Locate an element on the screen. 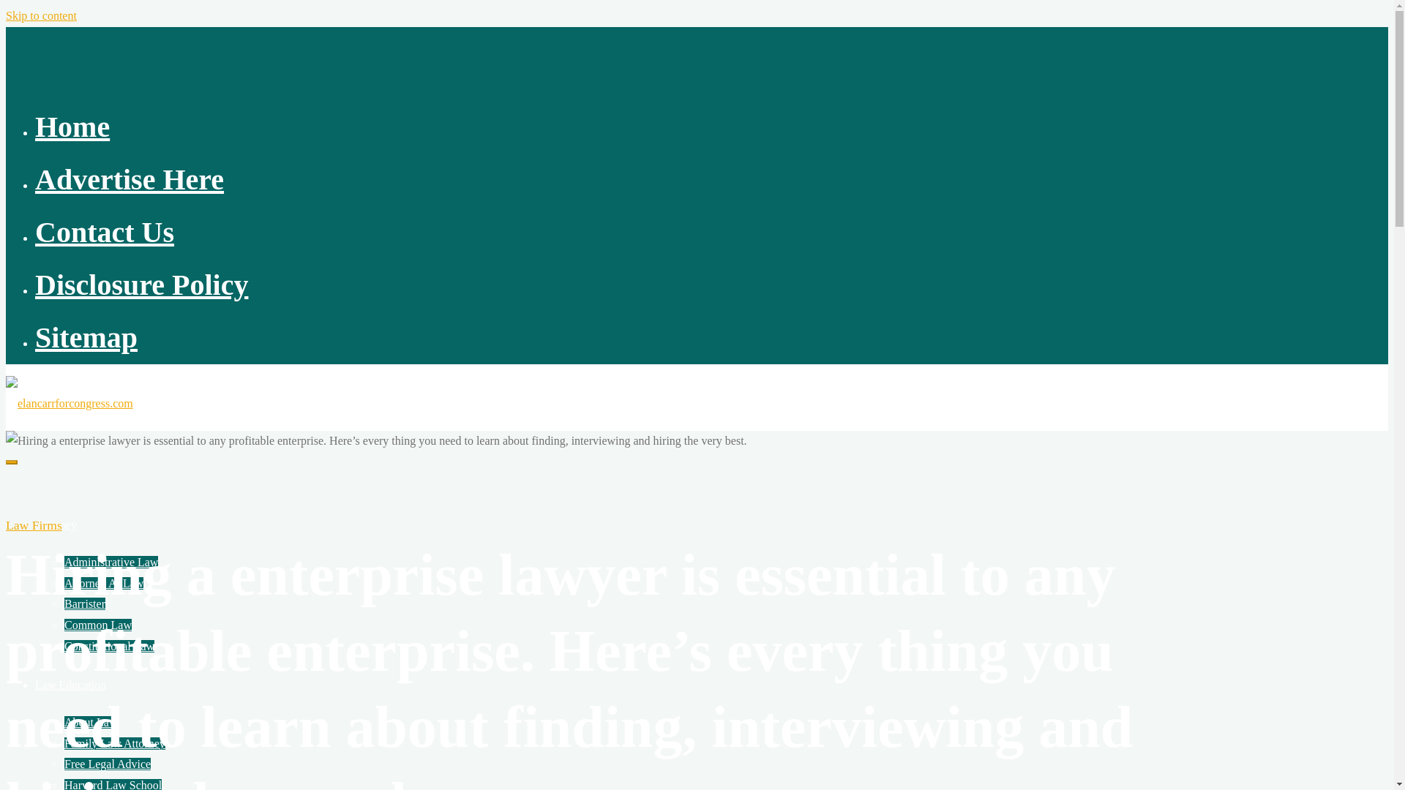 The height and width of the screenshot is (790, 1405). Advertise Here is located at coordinates (129, 178).